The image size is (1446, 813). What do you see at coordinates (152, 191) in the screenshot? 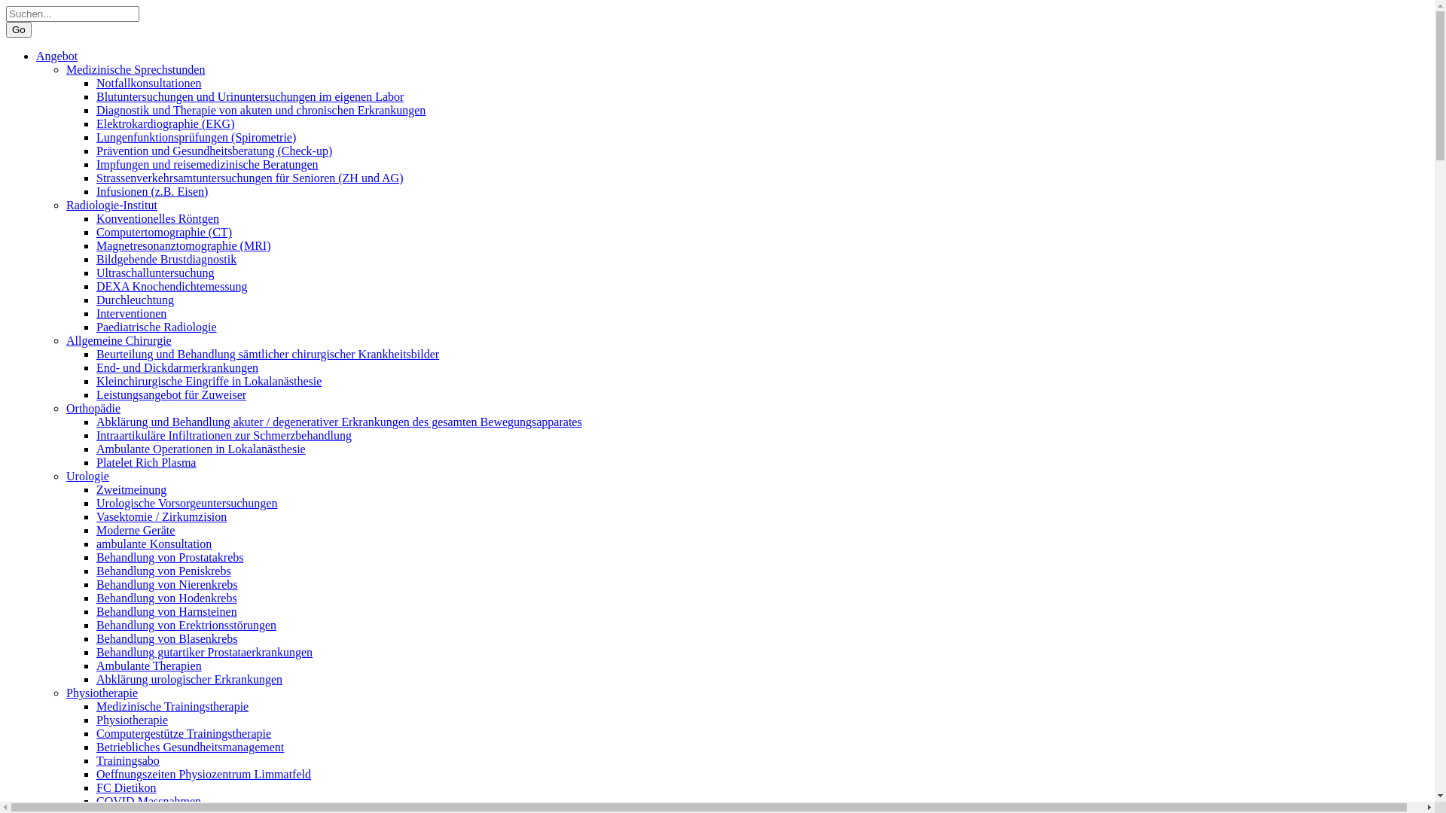
I see `Infusionen (z.B. Eisen)` at bounding box center [152, 191].